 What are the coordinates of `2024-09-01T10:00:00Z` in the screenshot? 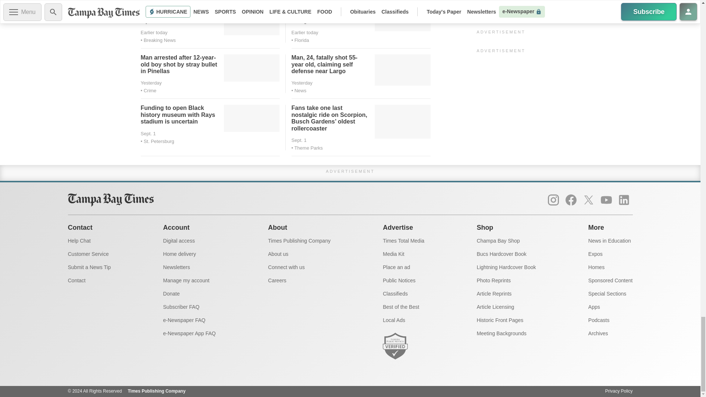 It's located at (148, 134).